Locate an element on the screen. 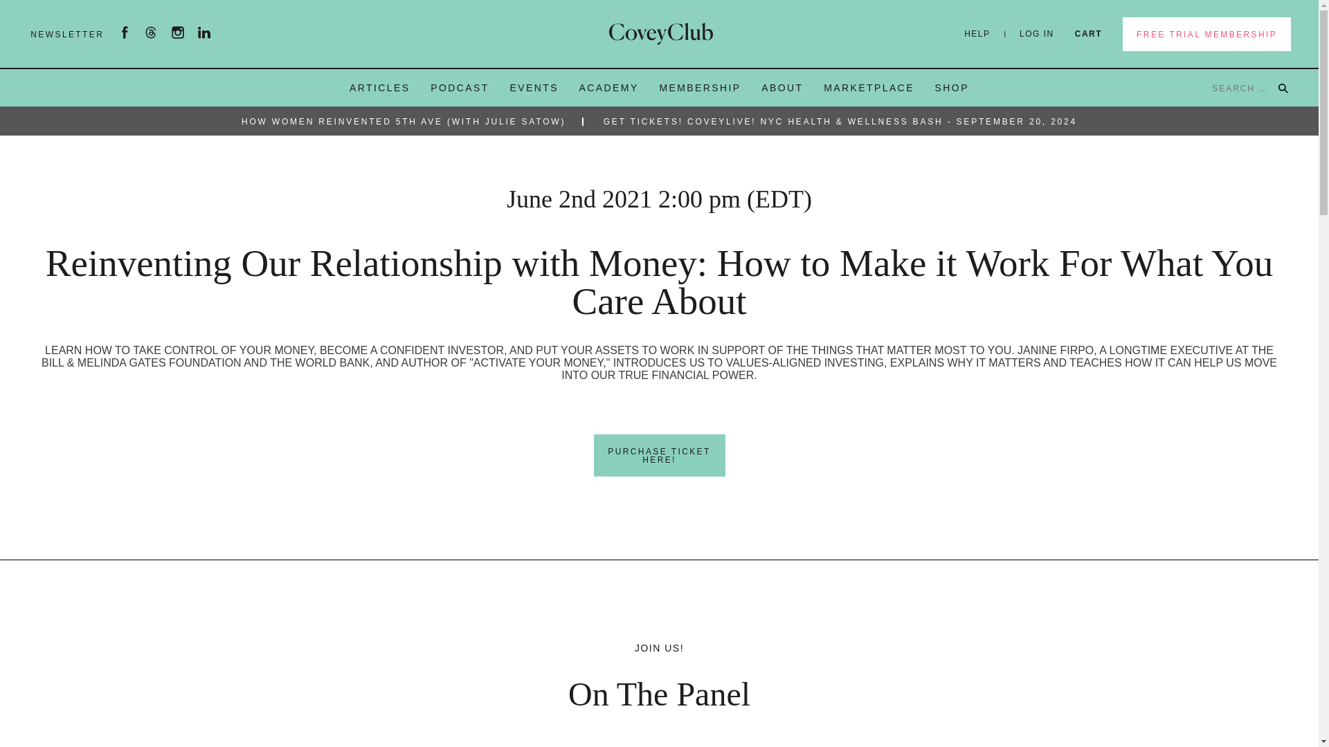 This screenshot has height=747, width=1329. CoveyClub is located at coordinates (660, 33).